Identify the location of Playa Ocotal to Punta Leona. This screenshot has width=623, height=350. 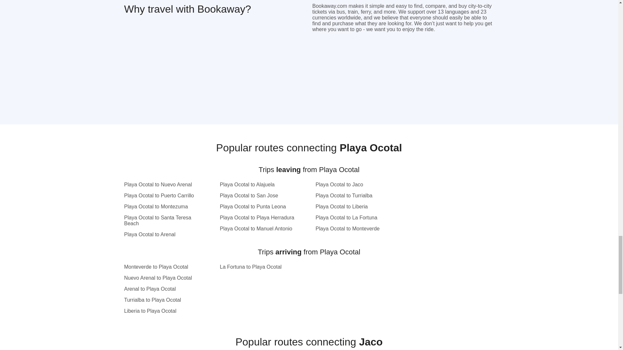
(258, 206).